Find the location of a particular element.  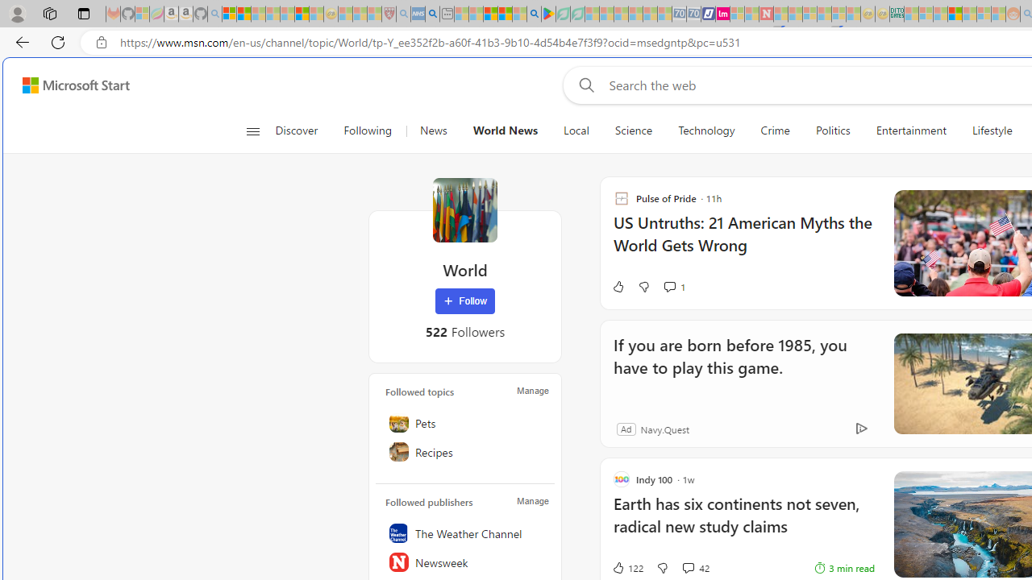

Earth has six continents not seven, radical new study claims is located at coordinates (743, 524).